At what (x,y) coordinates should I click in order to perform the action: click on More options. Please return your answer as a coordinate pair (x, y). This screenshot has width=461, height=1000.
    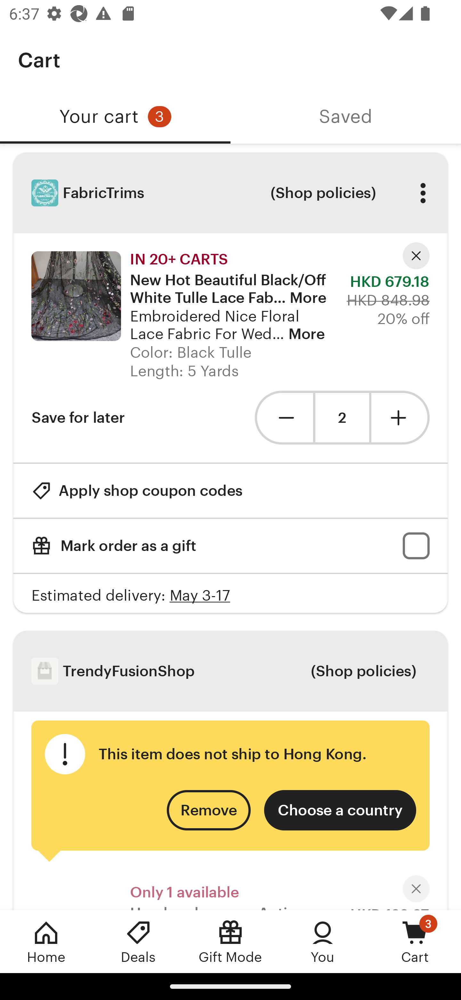
    Looking at the image, I should click on (423, 193).